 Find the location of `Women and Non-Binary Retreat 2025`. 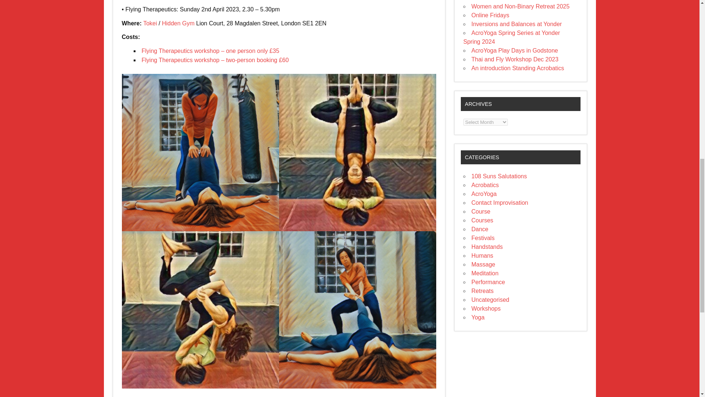

Women and Non-Binary Retreat 2025 is located at coordinates (521, 6).